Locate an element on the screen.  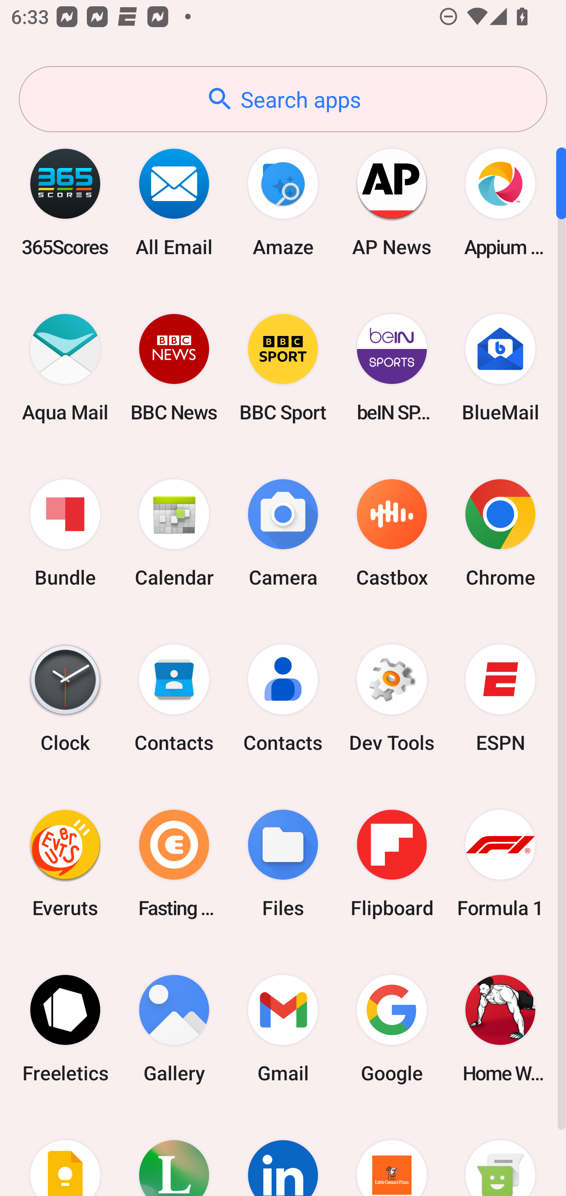
Flipboard is located at coordinates (391, 863).